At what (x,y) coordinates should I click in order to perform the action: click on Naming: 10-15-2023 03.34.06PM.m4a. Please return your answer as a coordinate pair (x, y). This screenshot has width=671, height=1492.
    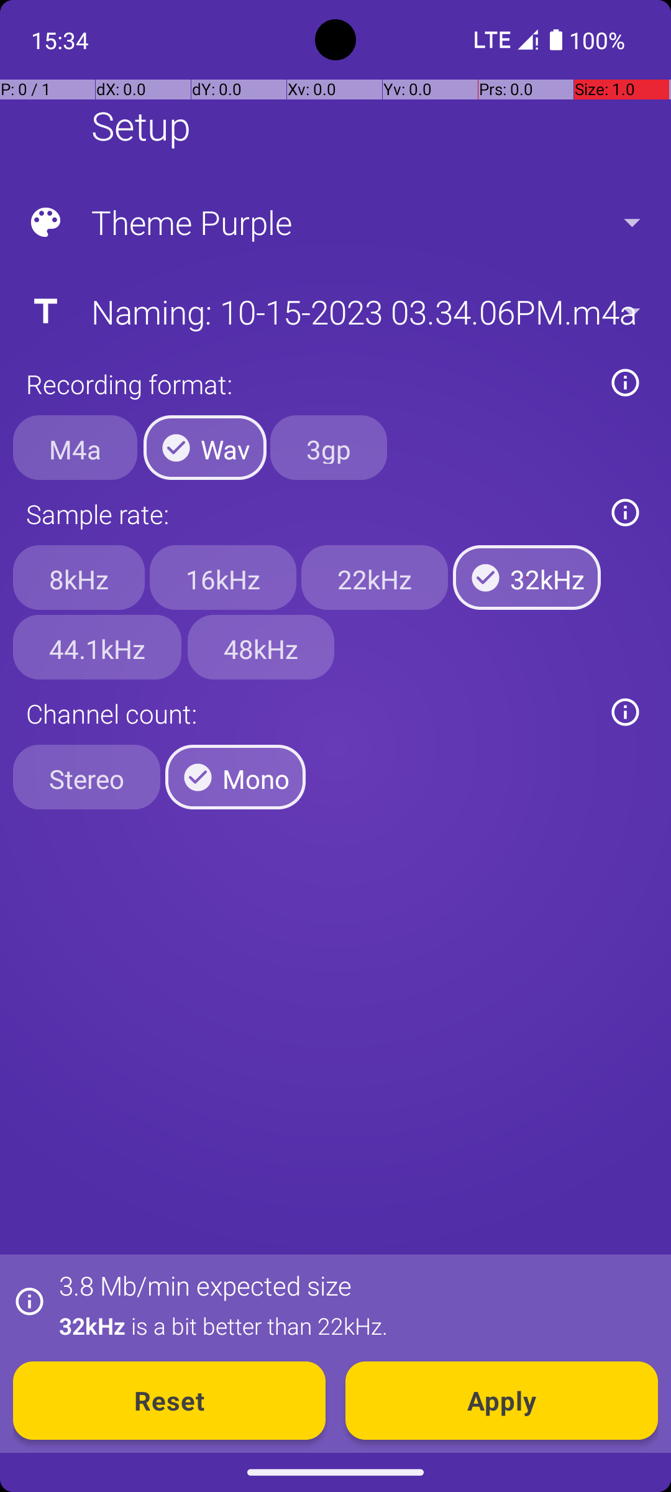
    Looking at the image, I should click on (334, 311).